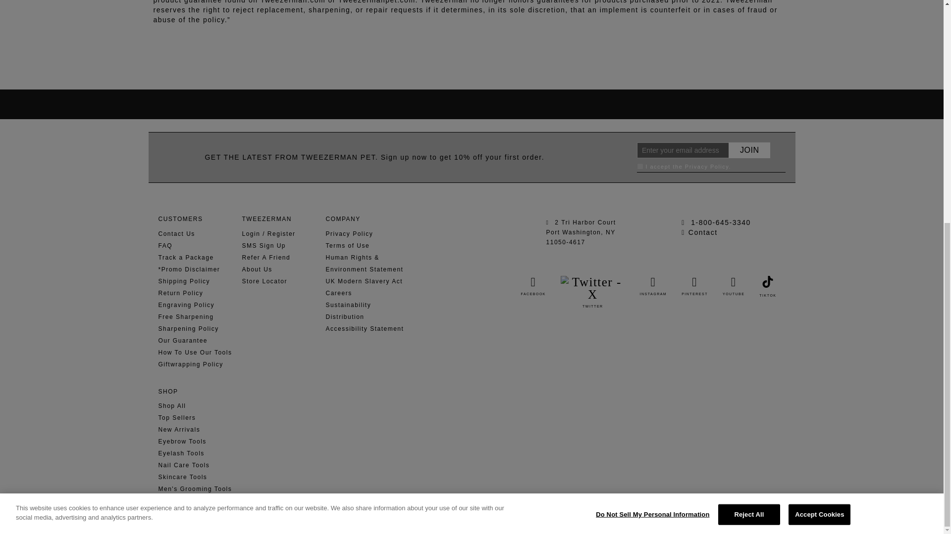  What do you see at coordinates (749, 150) in the screenshot?
I see `Join` at bounding box center [749, 150].